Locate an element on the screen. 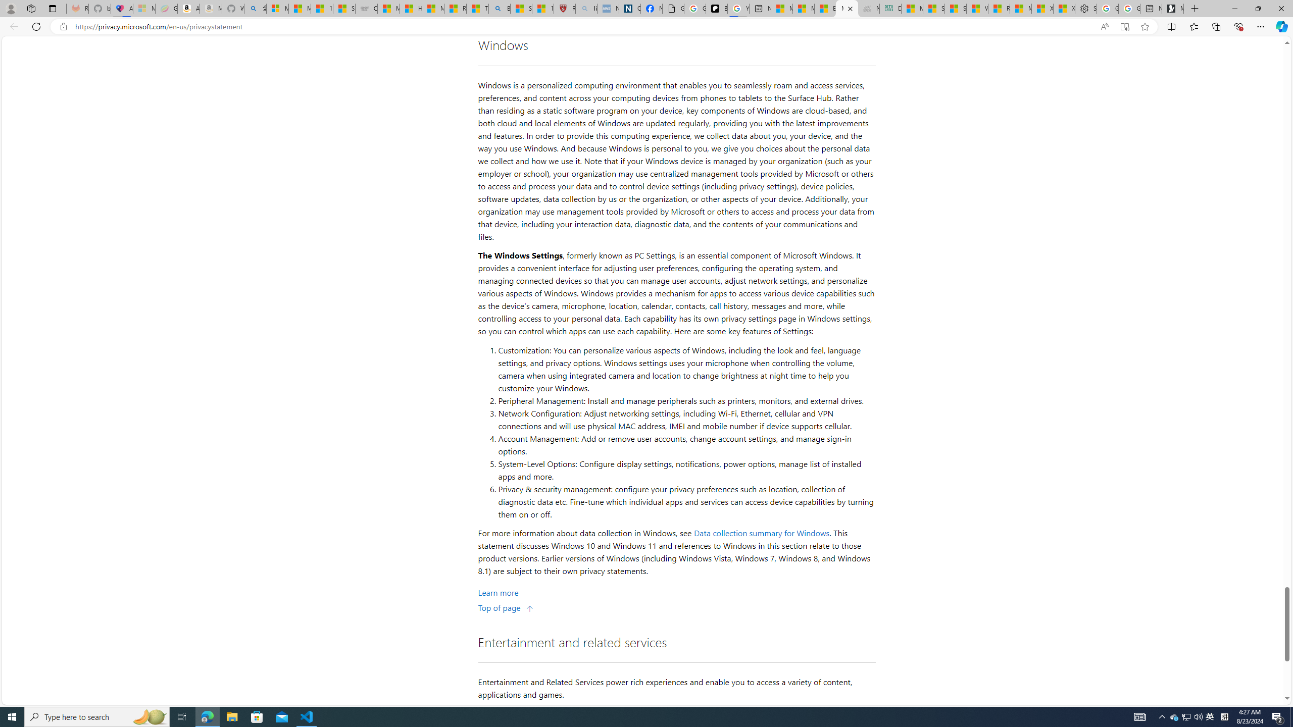  Entertainment - MSN is located at coordinates (825, 9).